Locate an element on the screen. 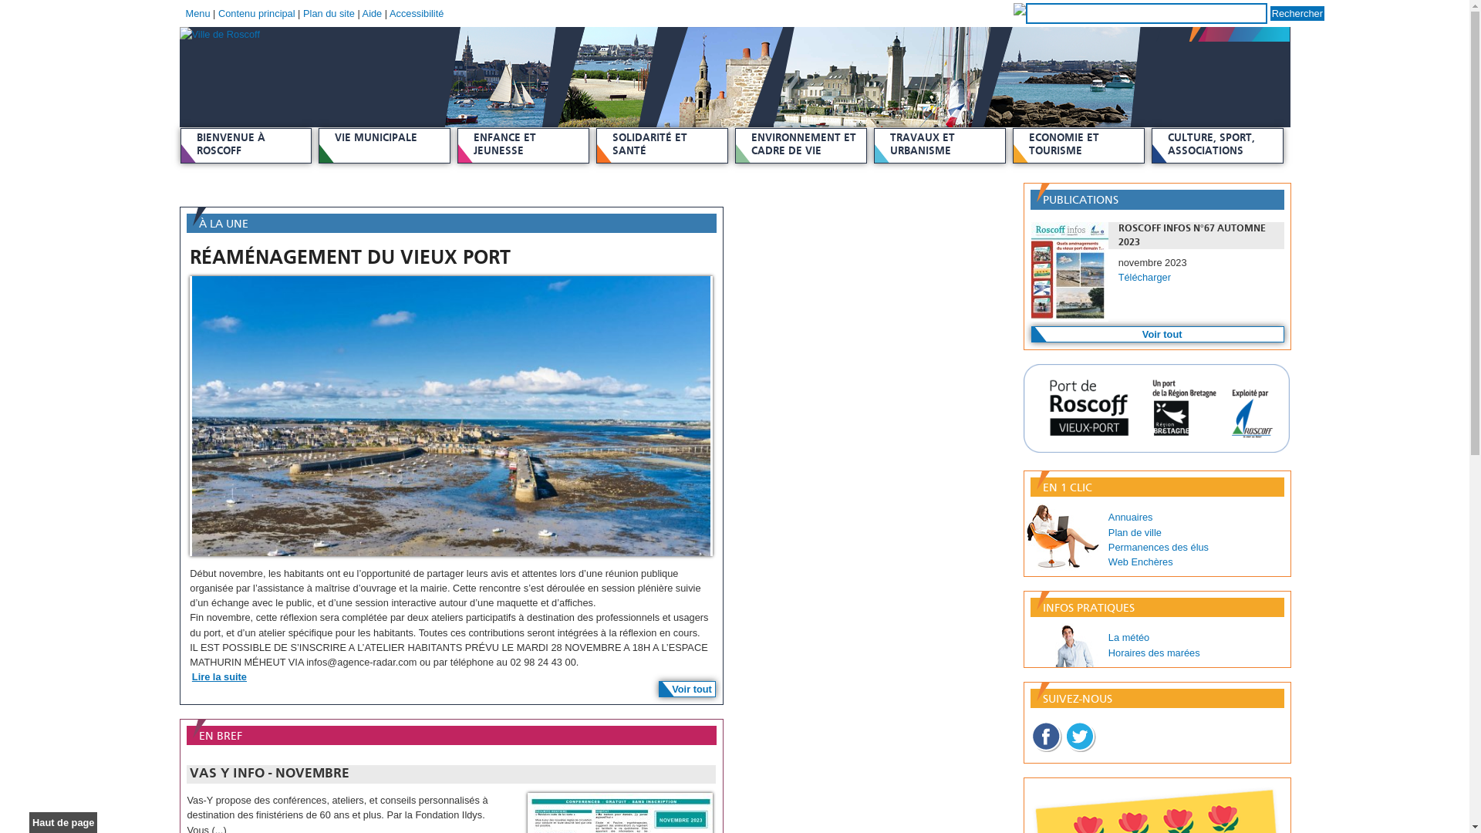 This screenshot has height=833, width=1481. Accueil is located at coordinates (734, 34).